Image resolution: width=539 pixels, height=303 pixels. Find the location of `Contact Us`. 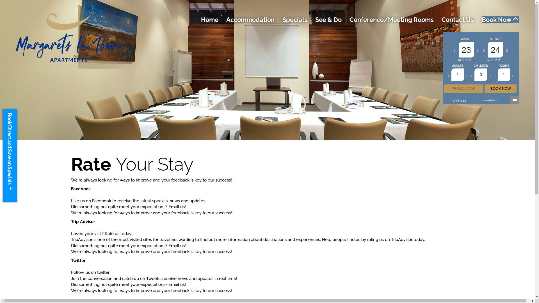

Contact Us is located at coordinates (458, 20).